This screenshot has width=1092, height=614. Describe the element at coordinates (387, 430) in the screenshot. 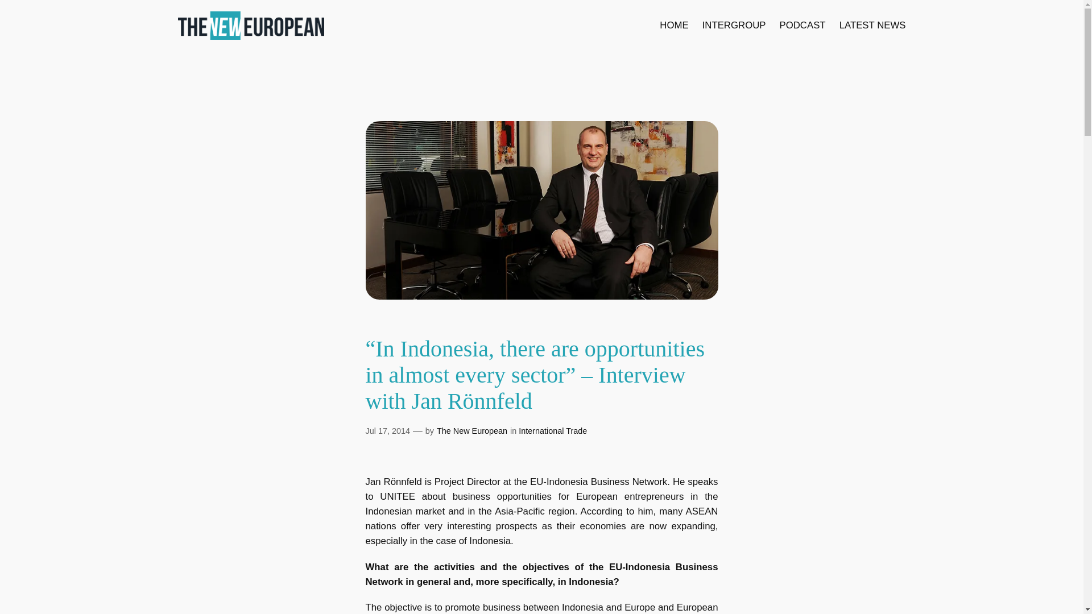

I see `Jul 17, 2014` at that location.